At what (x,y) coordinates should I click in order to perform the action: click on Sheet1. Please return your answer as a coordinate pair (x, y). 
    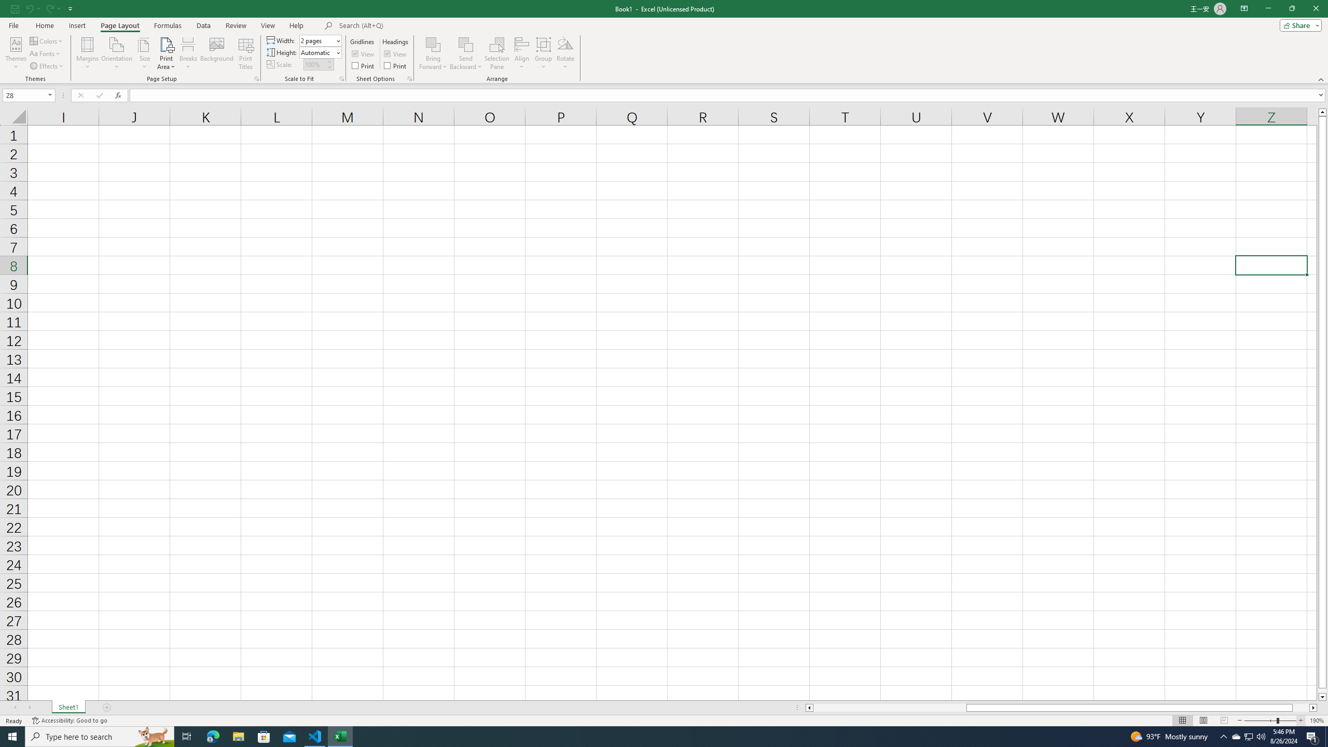
    Looking at the image, I should click on (68, 708).